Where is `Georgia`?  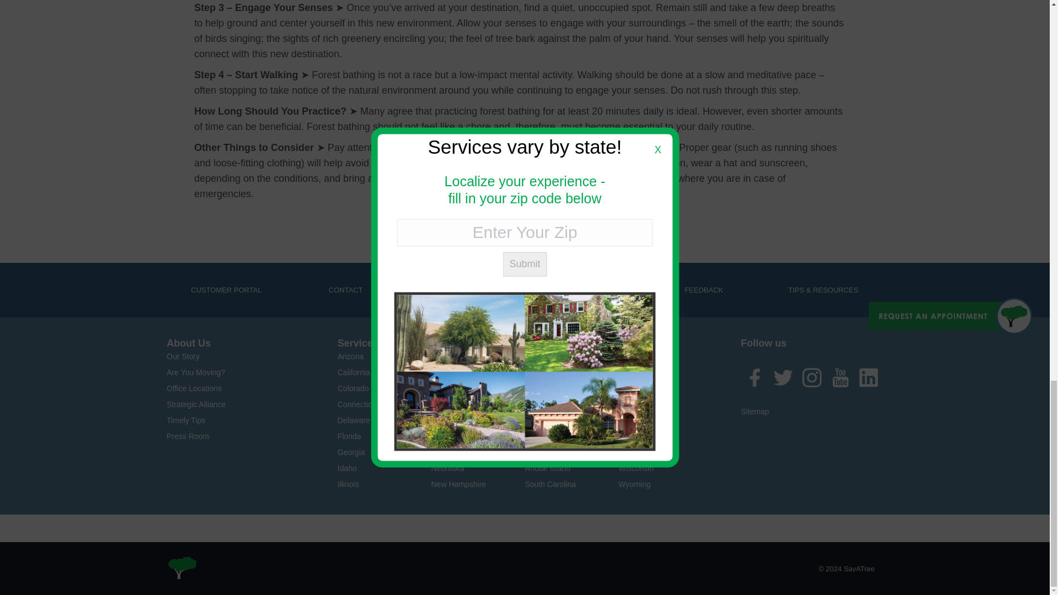
Georgia is located at coordinates (351, 452).